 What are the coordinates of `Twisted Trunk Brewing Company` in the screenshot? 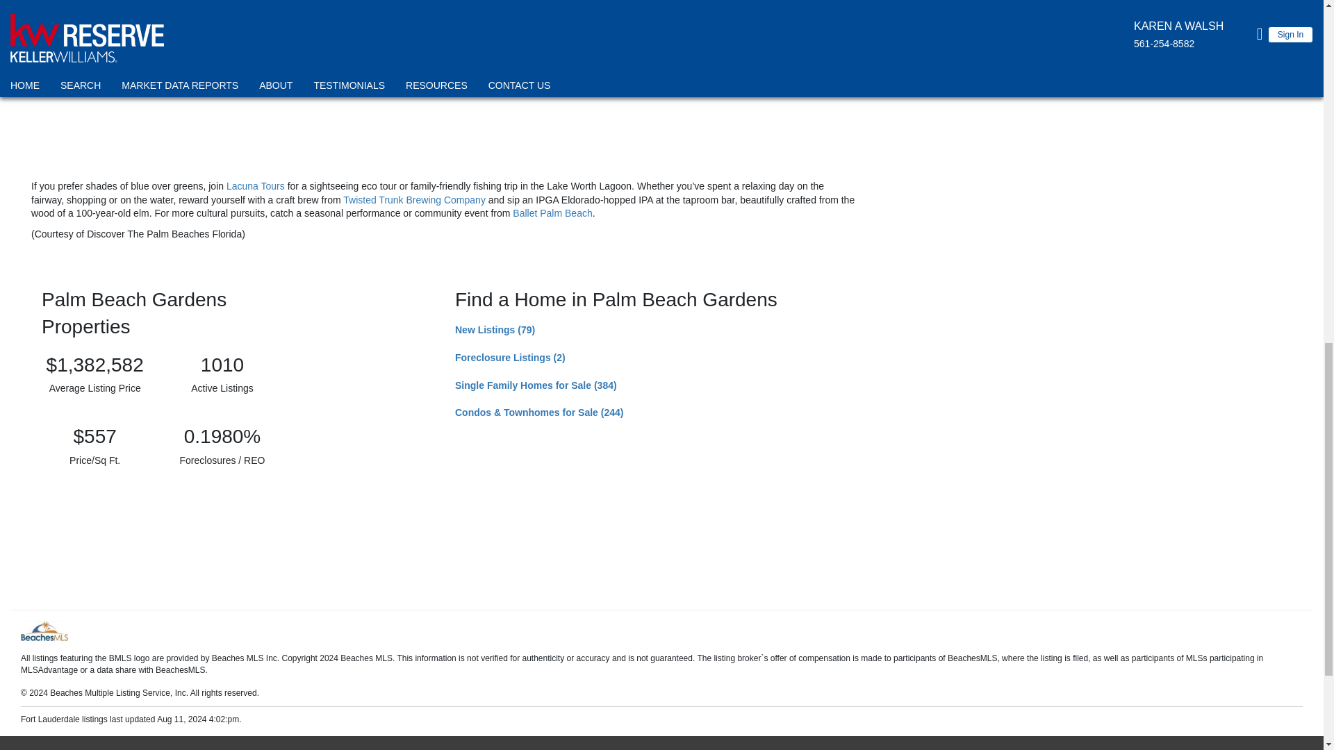 It's located at (414, 199).